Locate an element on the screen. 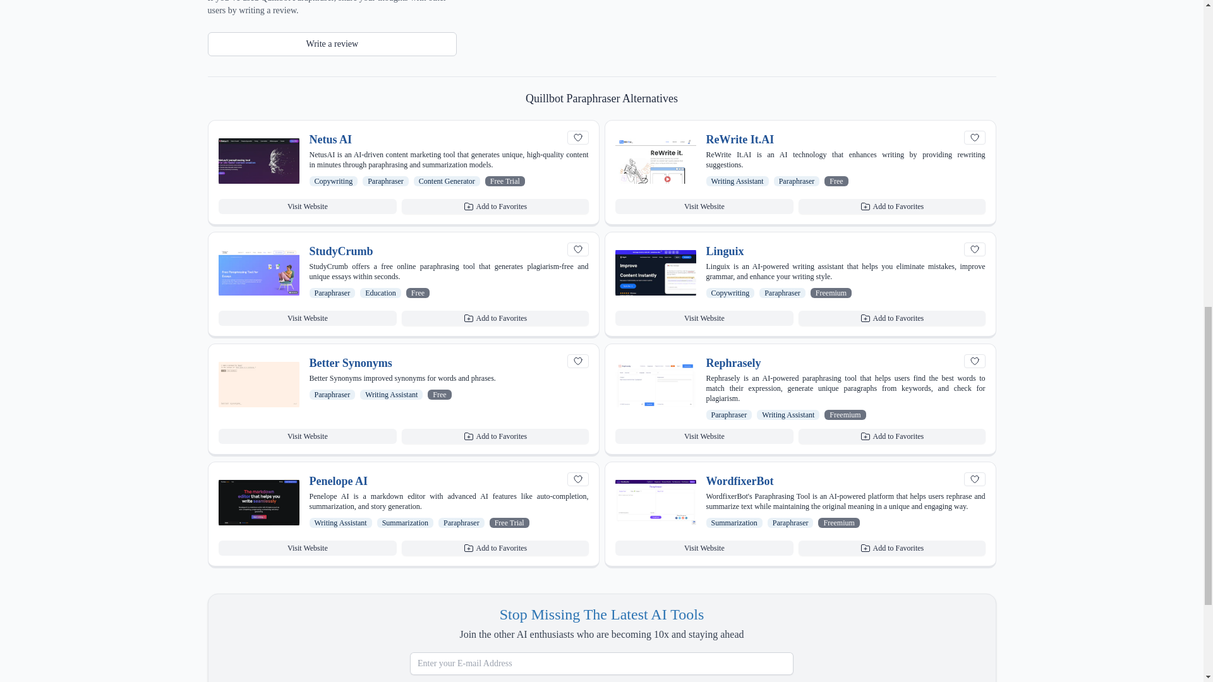  Writing Assistant is located at coordinates (737, 181).